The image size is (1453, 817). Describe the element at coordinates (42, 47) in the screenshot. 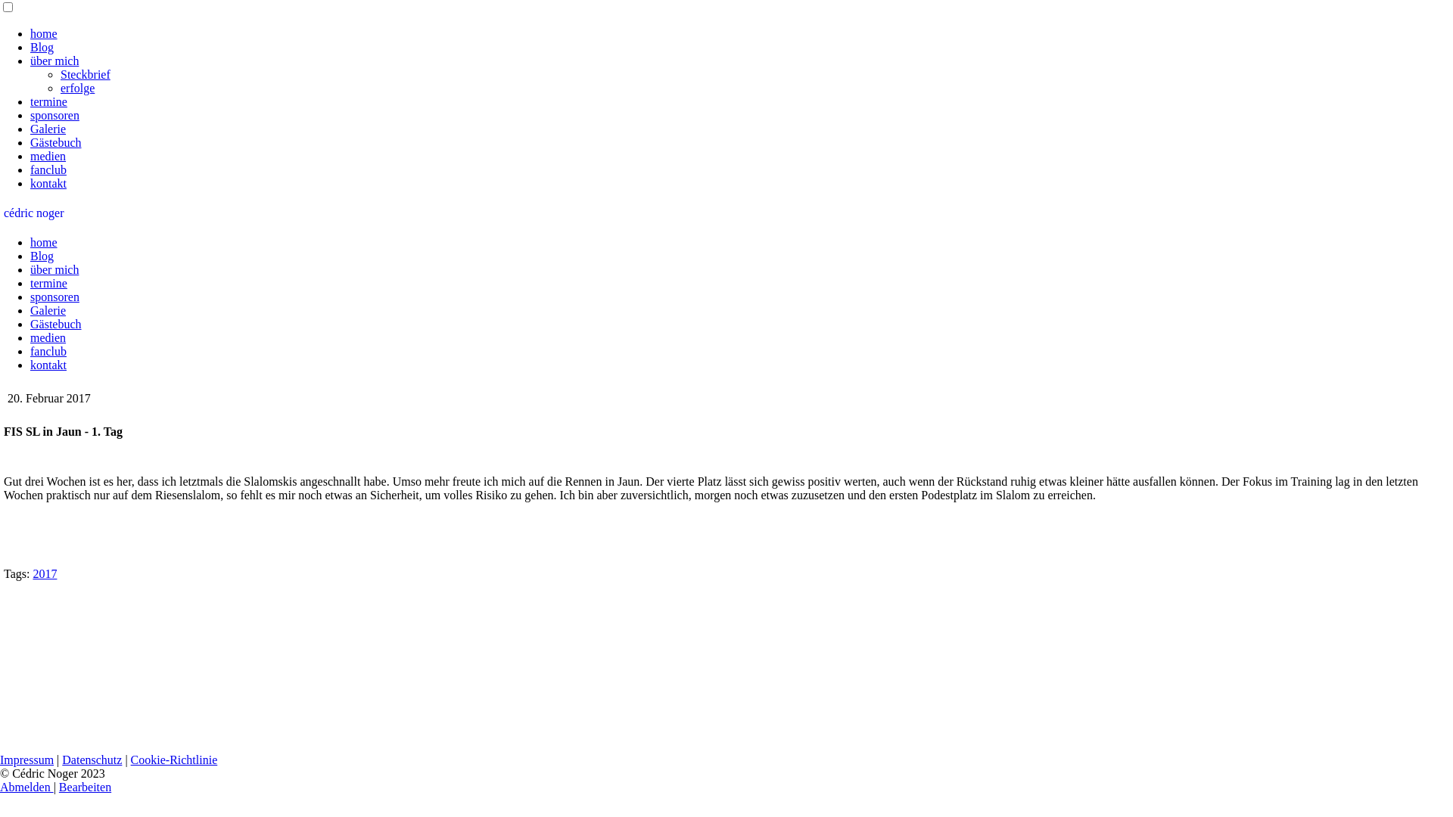

I see `Blog` at that location.